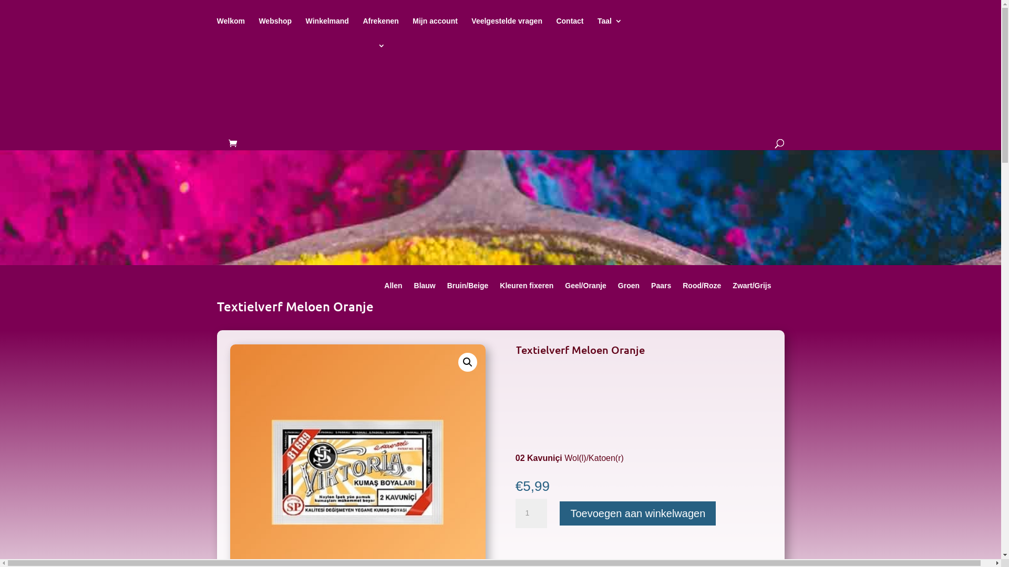 The image size is (1009, 567). What do you see at coordinates (702, 288) in the screenshot?
I see `Rood/Roze` at bounding box center [702, 288].